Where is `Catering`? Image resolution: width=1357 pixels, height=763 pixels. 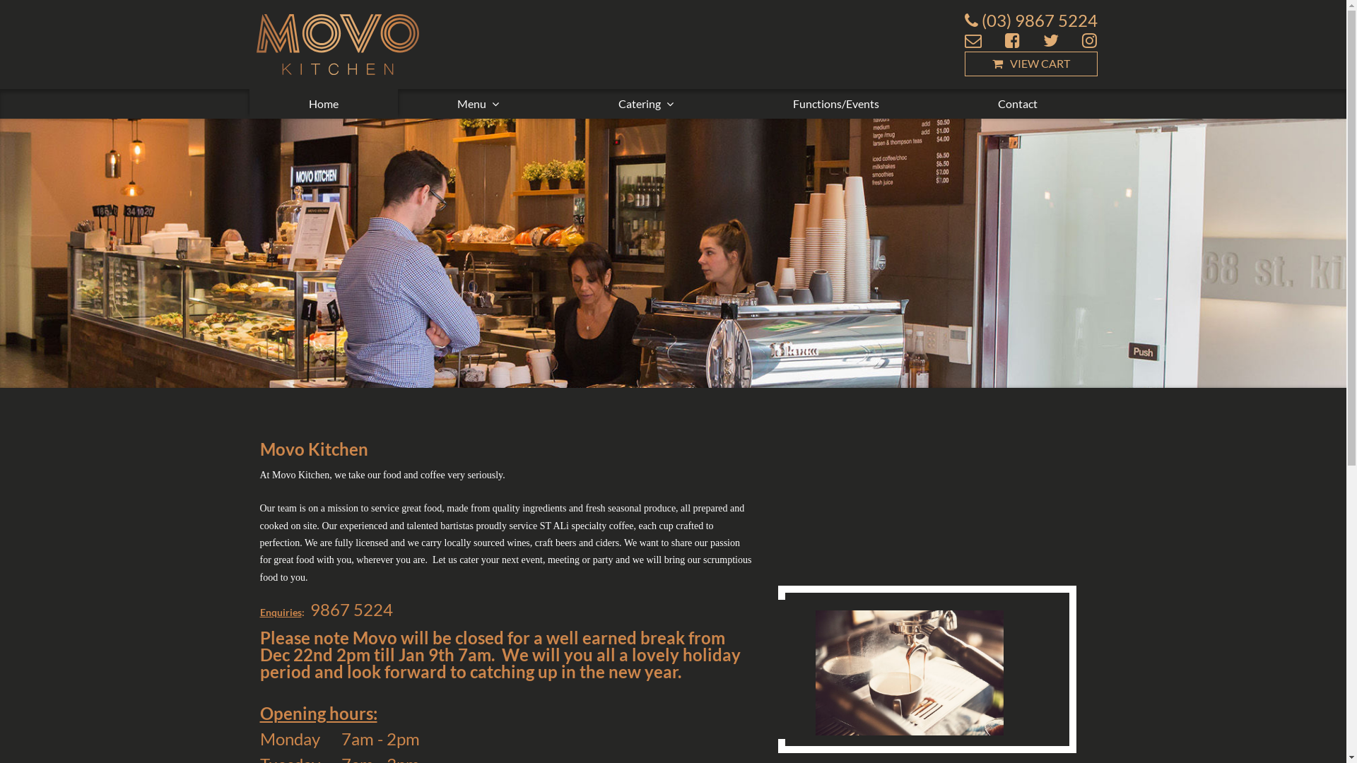
Catering is located at coordinates (646, 104).